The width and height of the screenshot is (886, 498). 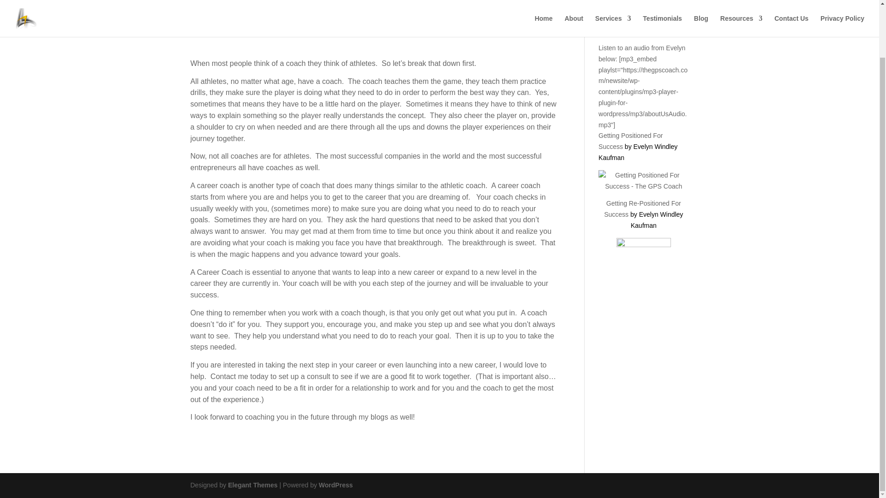 I want to click on Uncategorized, so click(x=312, y=29).